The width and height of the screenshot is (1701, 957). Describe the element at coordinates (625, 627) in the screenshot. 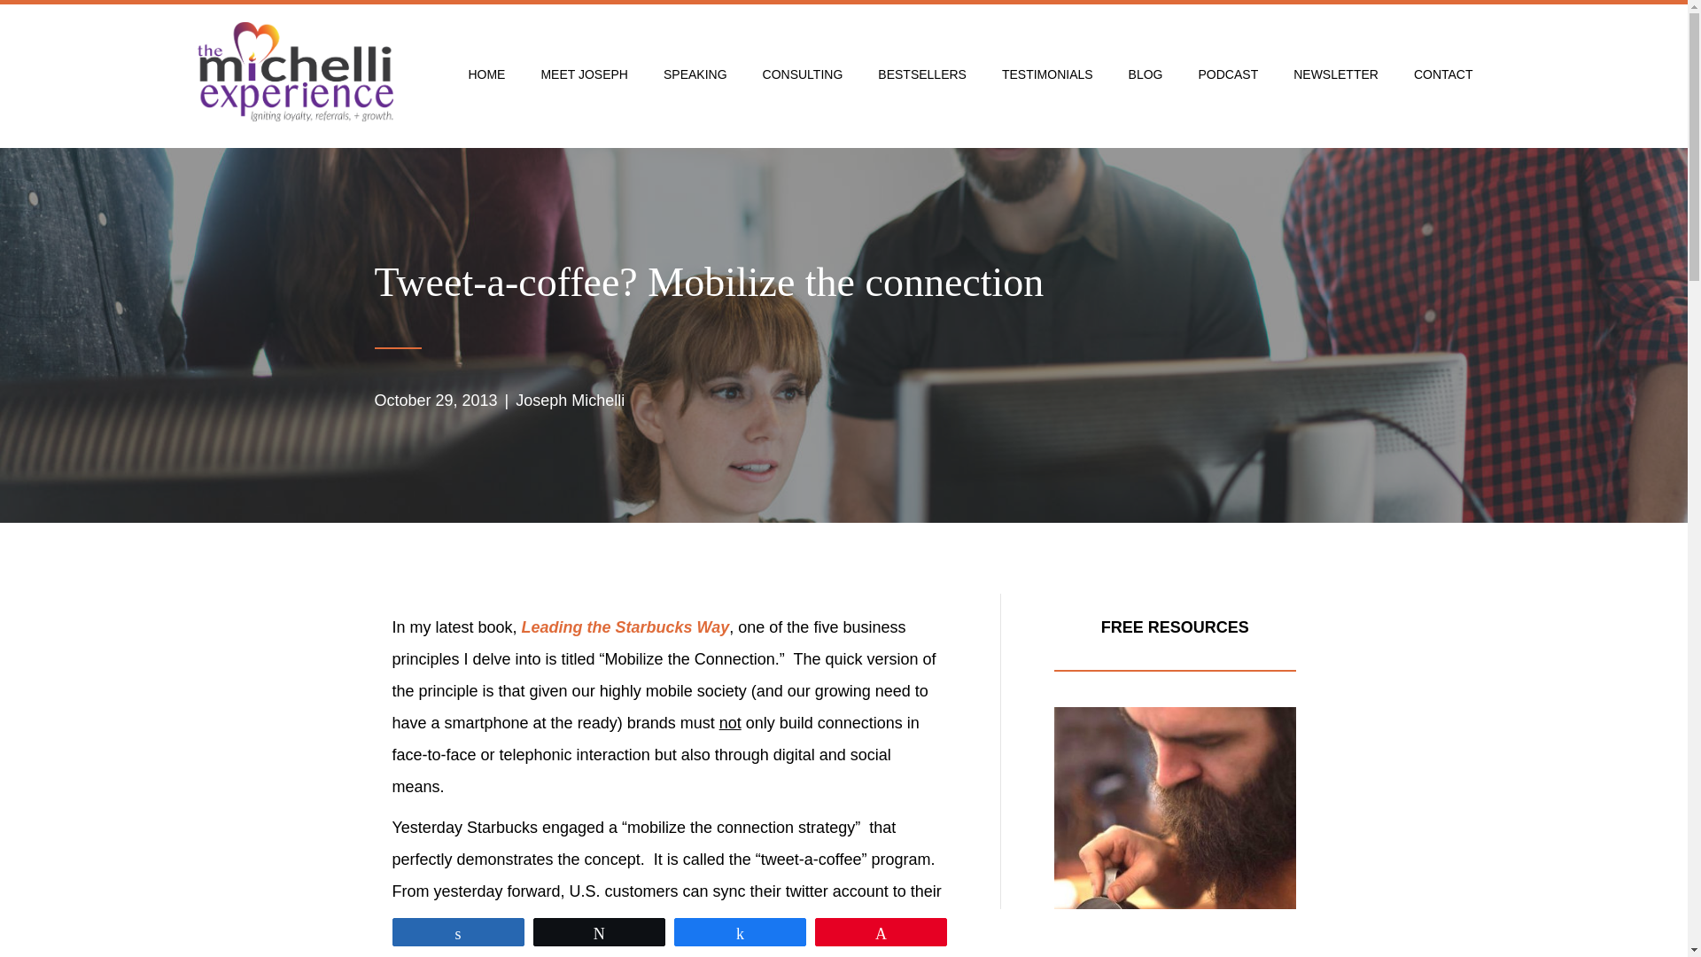

I see `Leading the Starbucks Way` at that location.